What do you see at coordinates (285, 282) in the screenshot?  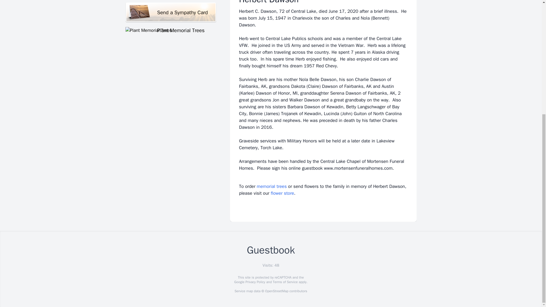 I see `Terms of Service` at bounding box center [285, 282].